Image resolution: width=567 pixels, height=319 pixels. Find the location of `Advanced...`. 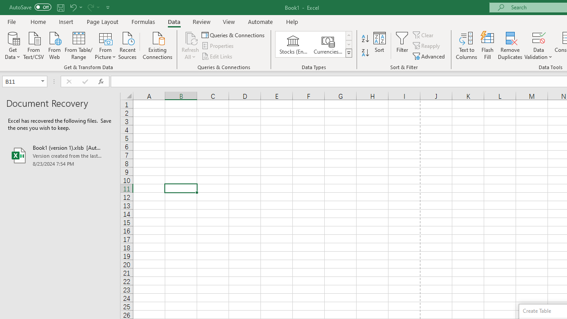

Advanced... is located at coordinates (430, 56).